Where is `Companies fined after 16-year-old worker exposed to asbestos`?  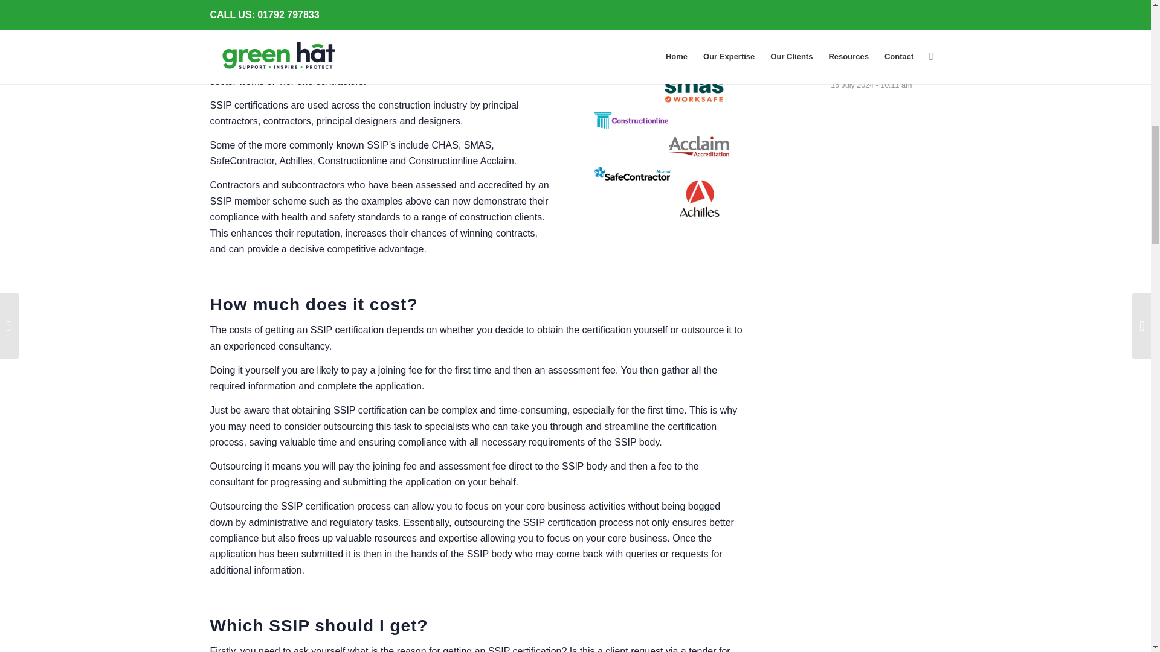
Companies fined after 16-year-old worker exposed to asbestos is located at coordinates (872, 14).